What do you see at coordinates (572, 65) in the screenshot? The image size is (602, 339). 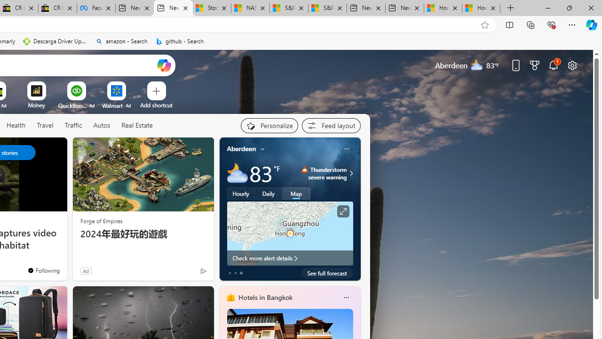 I see `Page settings` at bounding box center [572, 65].